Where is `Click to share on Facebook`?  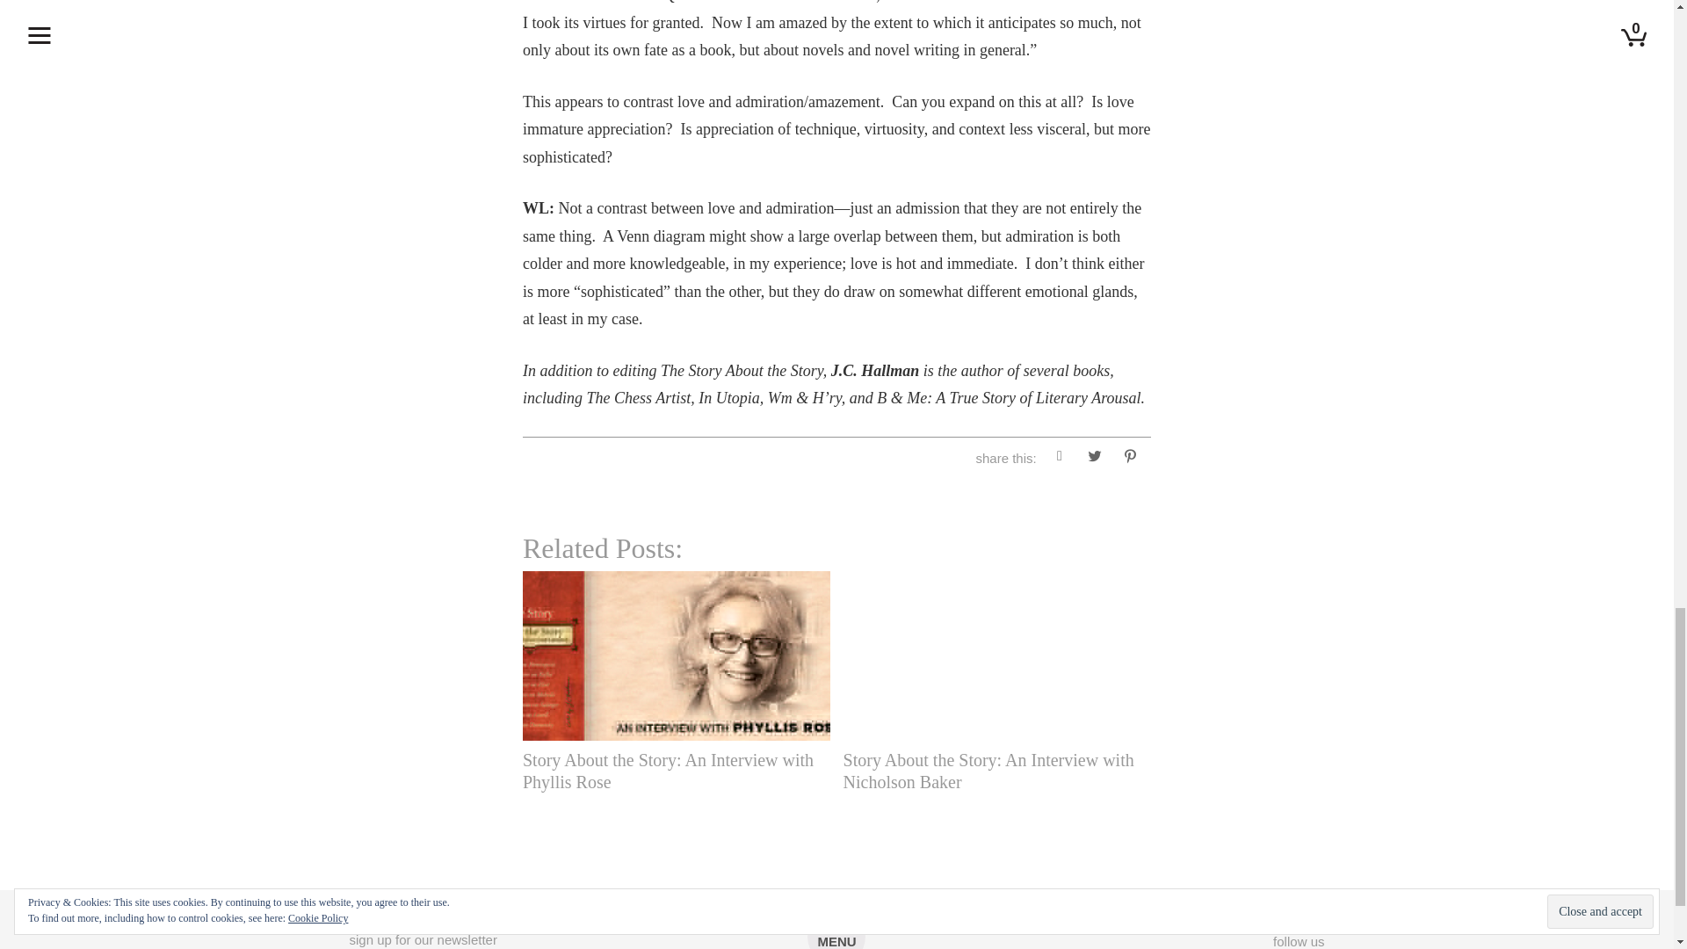 Click to share on Facebook is located at coordinates (1060, 459).